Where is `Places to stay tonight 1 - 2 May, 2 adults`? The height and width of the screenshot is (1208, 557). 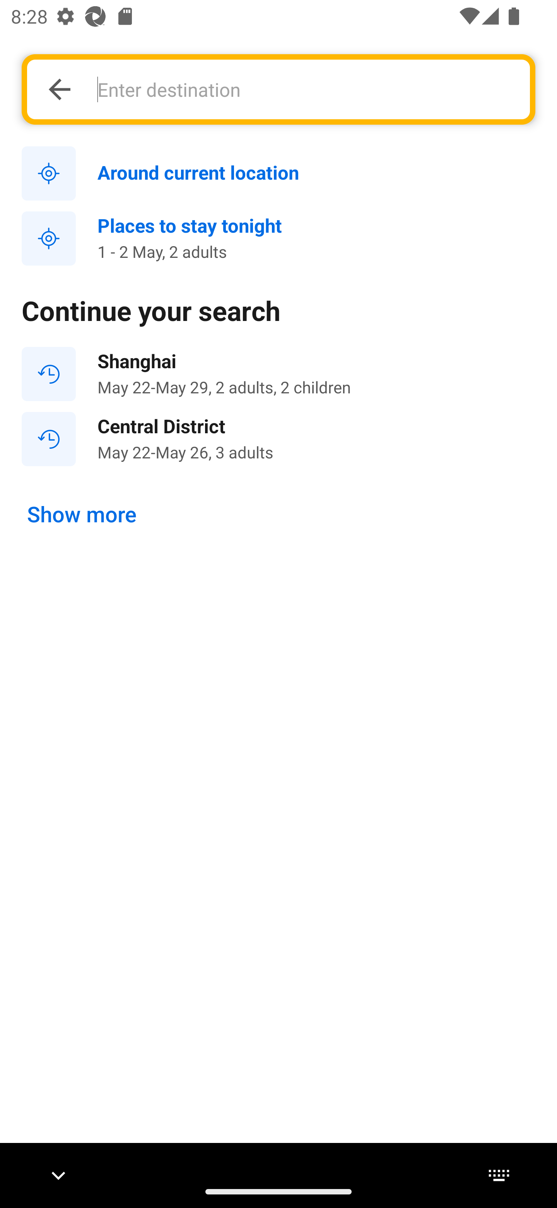
Places to stay tonight 1 - 2 May, 2 adults is located at coordinates (278, 239).